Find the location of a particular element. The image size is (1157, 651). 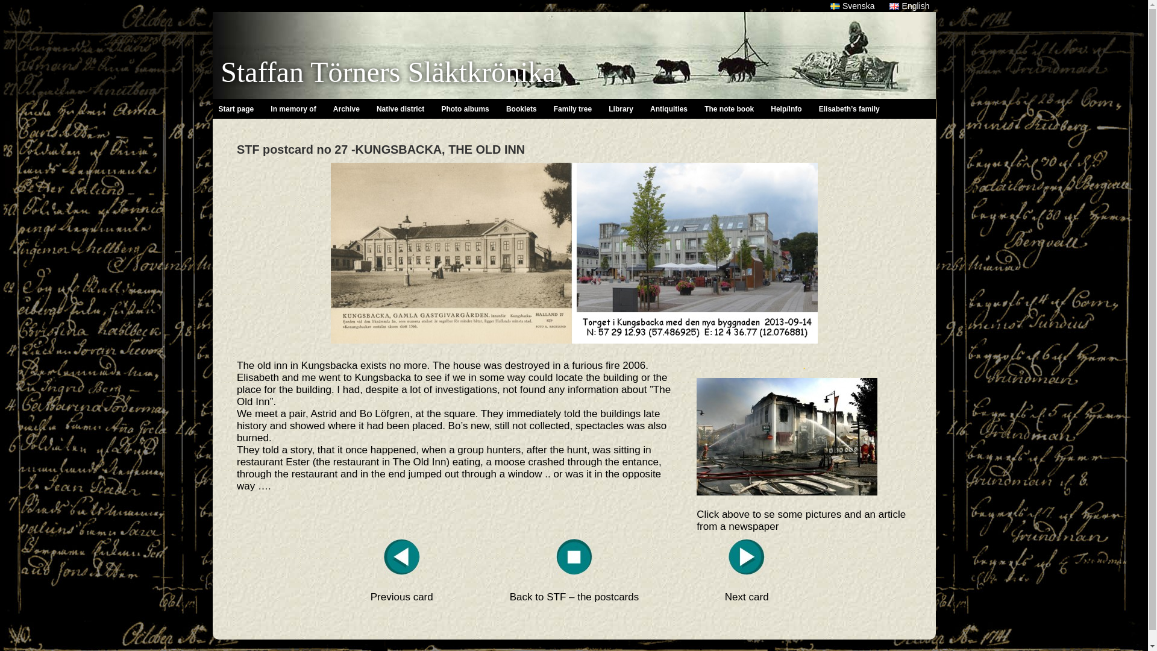

English is located at coordinates (909, 6).